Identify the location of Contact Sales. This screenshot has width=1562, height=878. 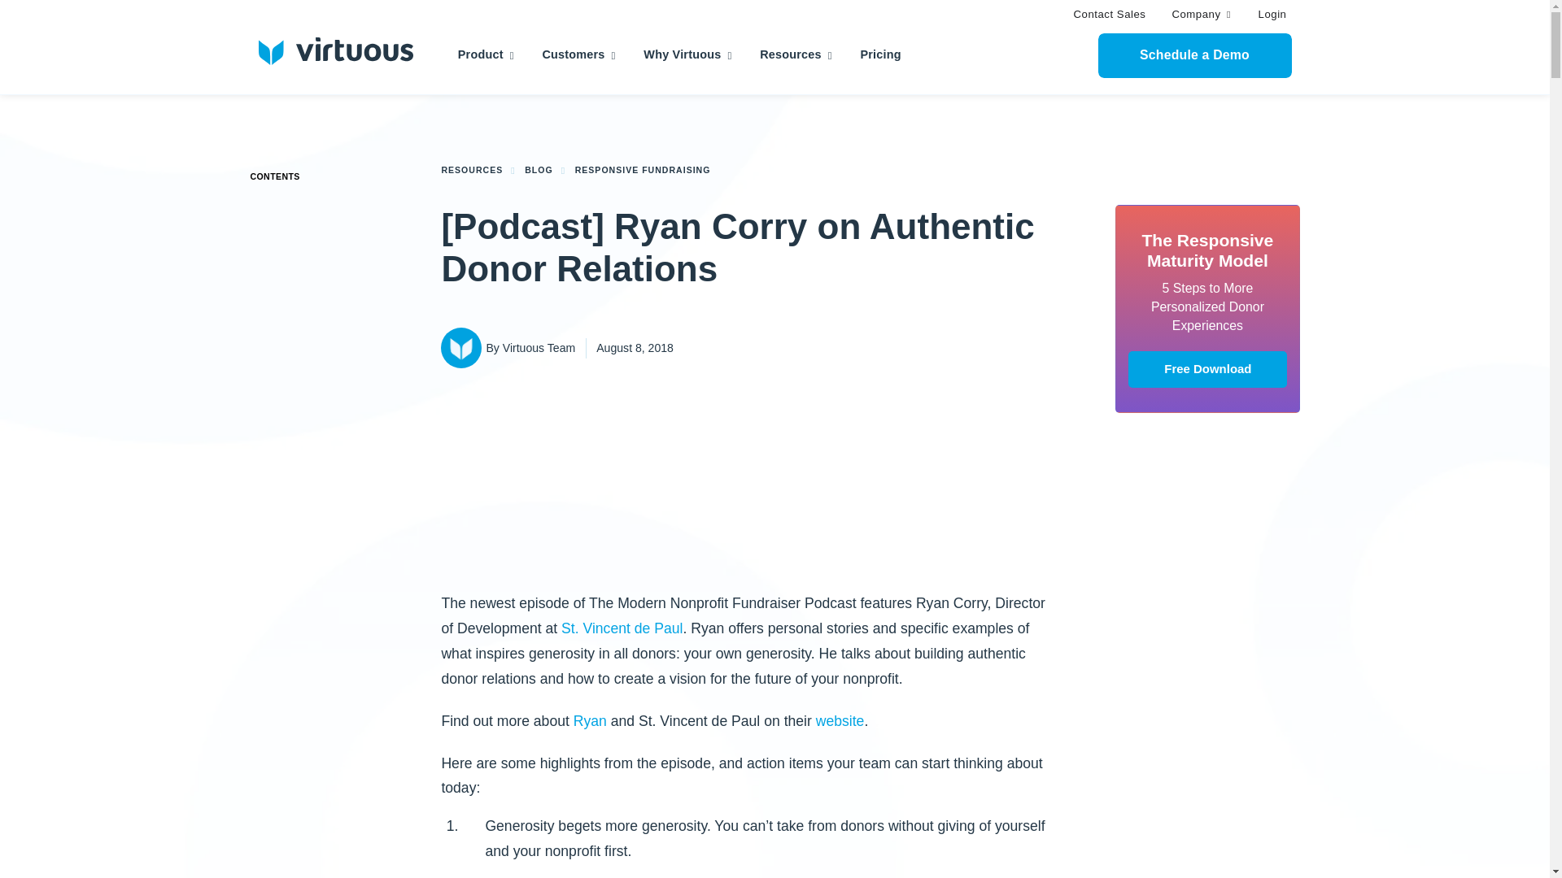
(1109, 15).